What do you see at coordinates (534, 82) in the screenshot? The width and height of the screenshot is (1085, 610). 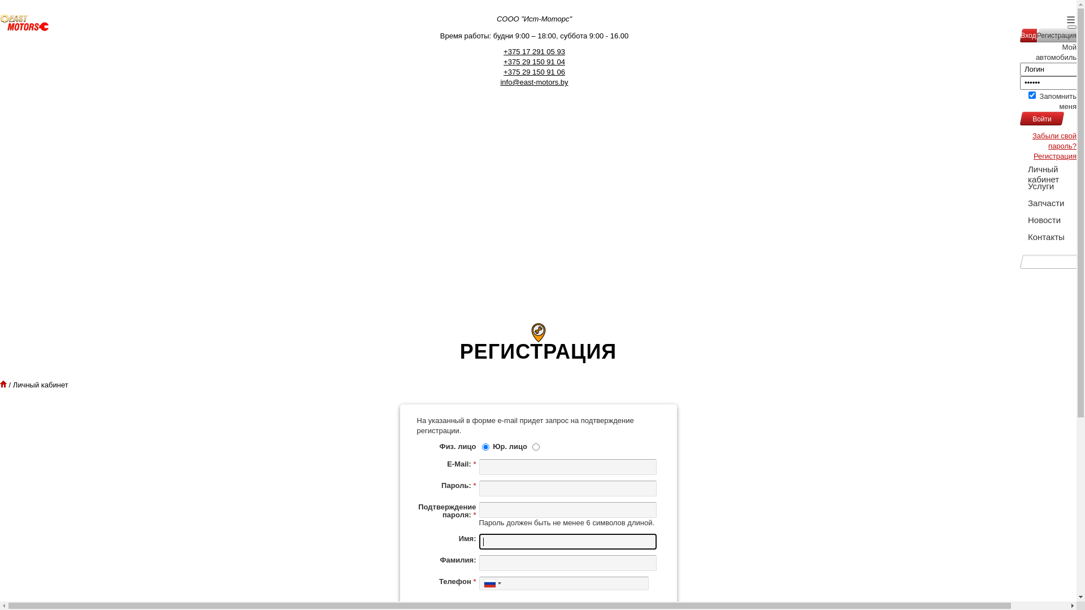 I see `info@east-motors.by` at bounding box center [534, 82].